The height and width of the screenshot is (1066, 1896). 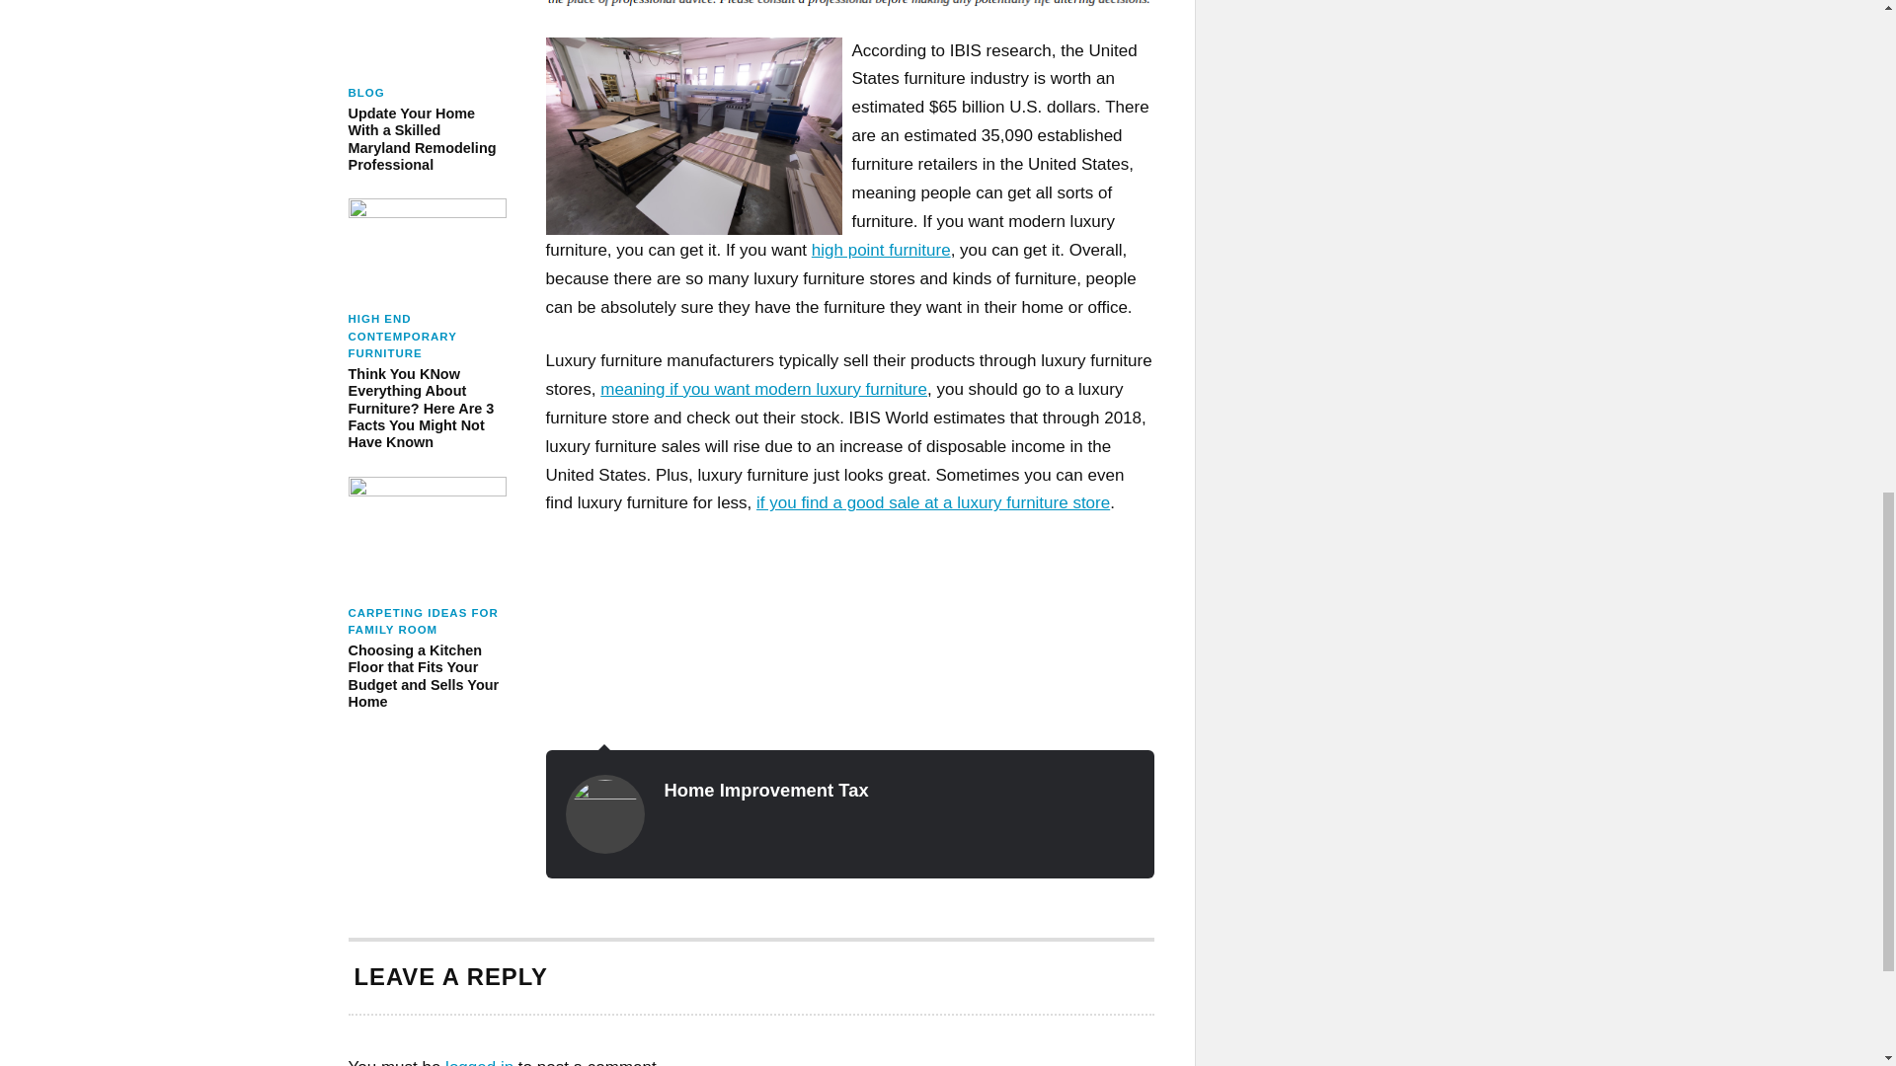 What do you see at coordinates (766, 790) in the screenshot?
I see `Home Improvement Tax` at bounding box center [766, 790].